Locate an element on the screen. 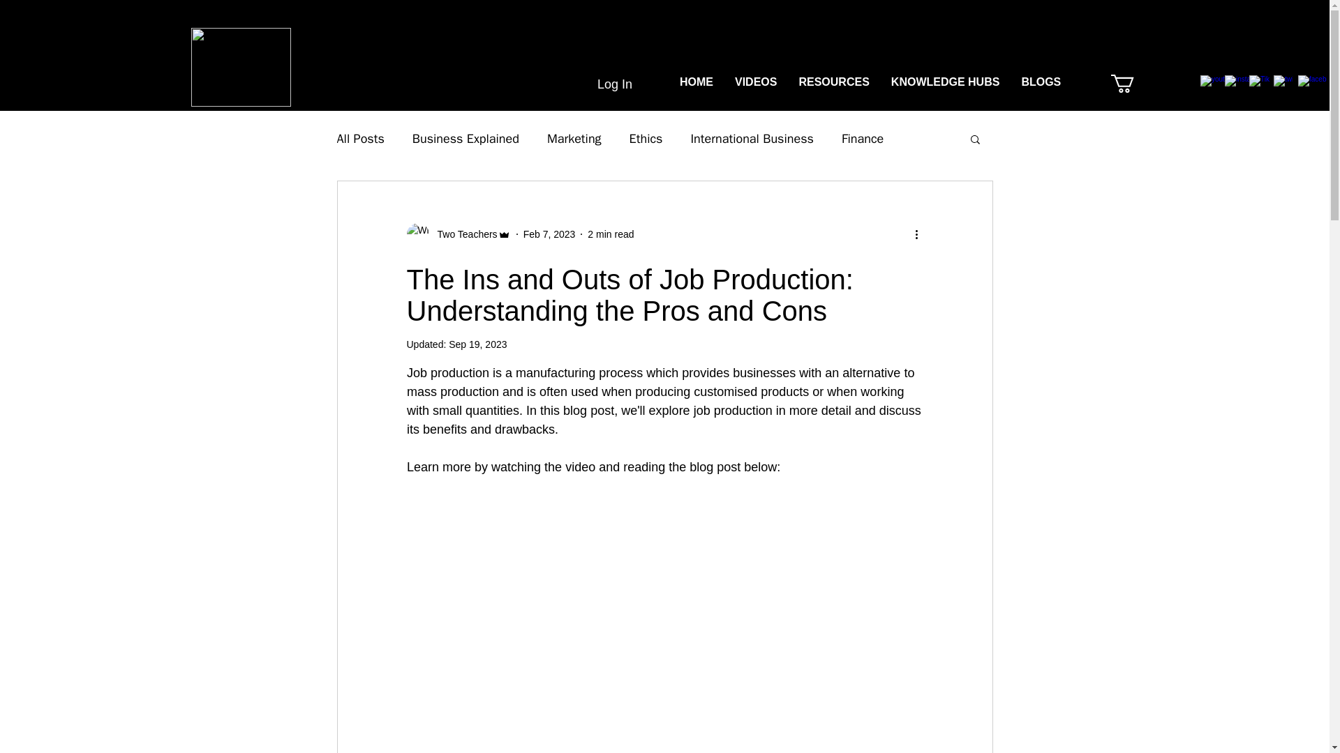 The image size is (1340, 753). Marketing is located at coordinates (574, 138).